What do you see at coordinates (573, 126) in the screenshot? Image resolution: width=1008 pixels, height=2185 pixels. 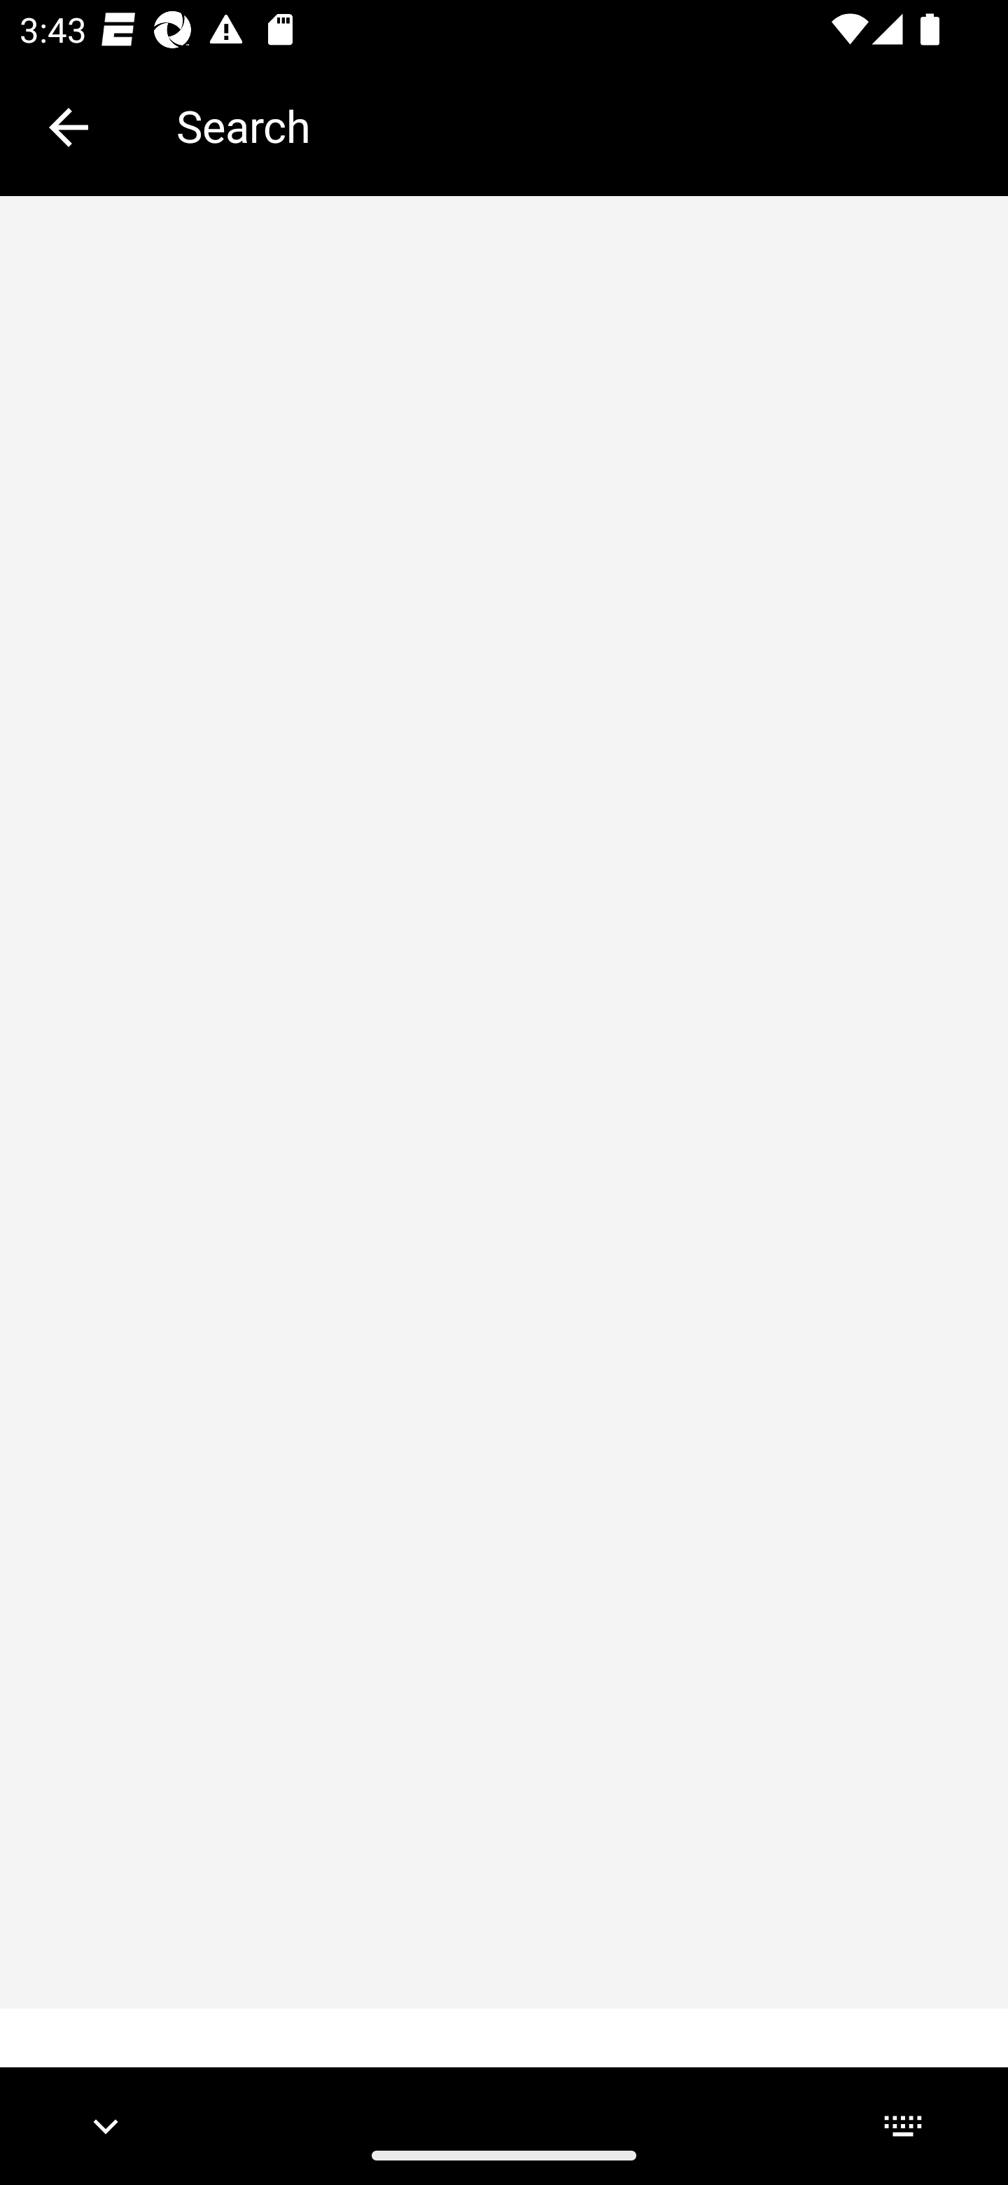 I see `Search` at bounding box center [573, 126].